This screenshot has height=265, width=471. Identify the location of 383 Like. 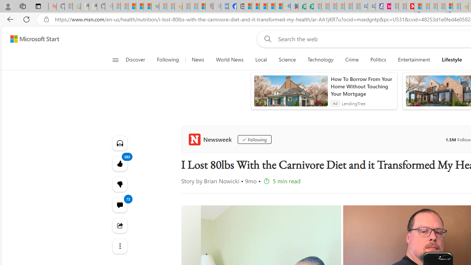
(119, 163).